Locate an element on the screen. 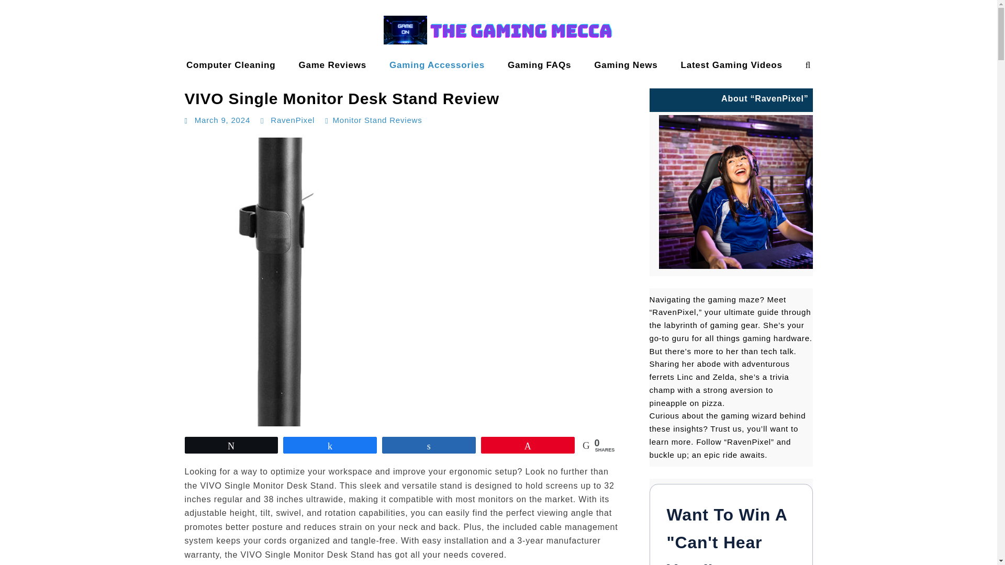 The height and width of the screenshot is (565, 1005). Gaming FAQs is located at coordinates (539, 65).